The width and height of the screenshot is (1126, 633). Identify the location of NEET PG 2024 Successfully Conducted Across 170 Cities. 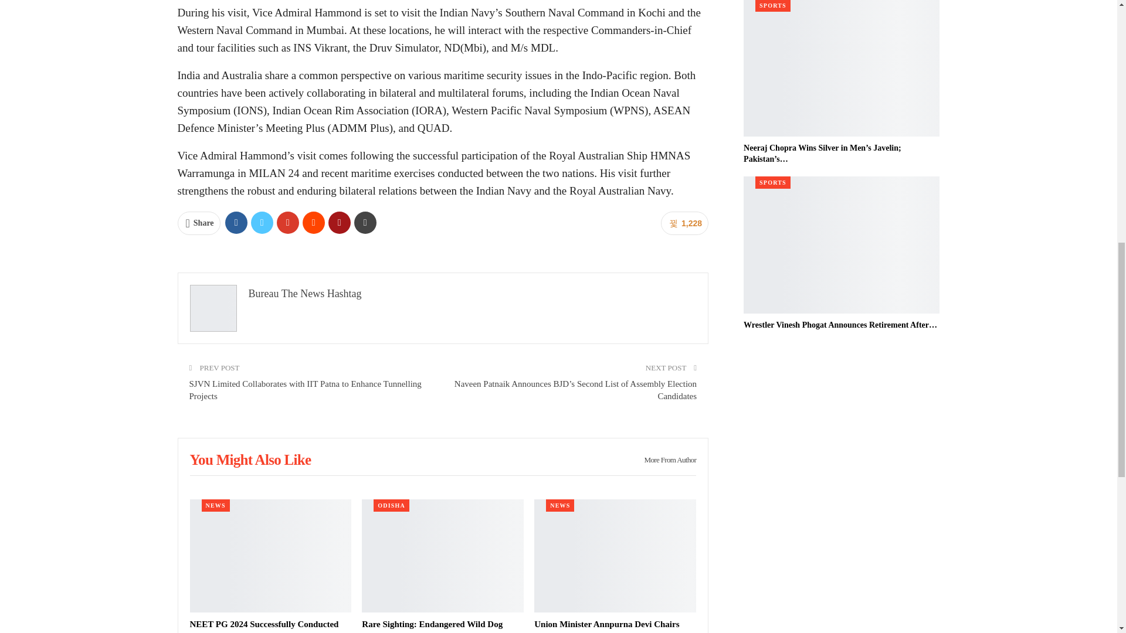
(264, 626).